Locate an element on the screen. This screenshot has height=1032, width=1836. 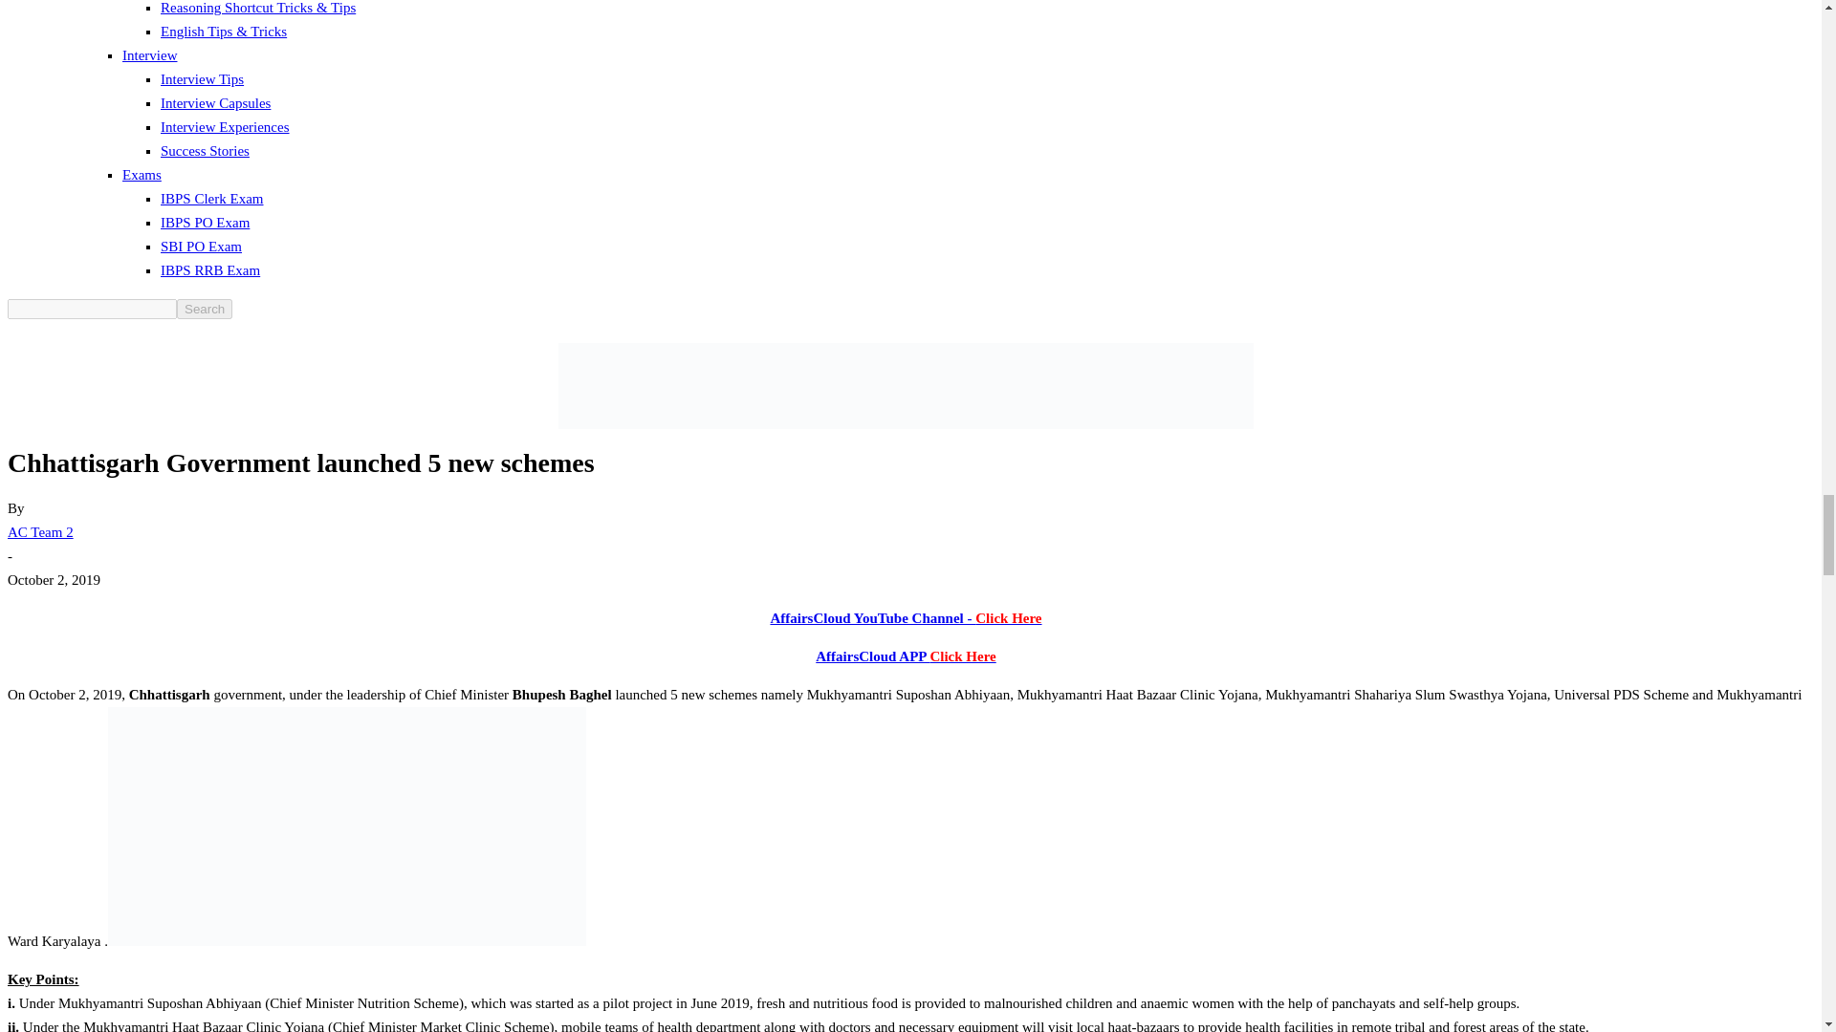
Search is located at coordinates (205, 309).